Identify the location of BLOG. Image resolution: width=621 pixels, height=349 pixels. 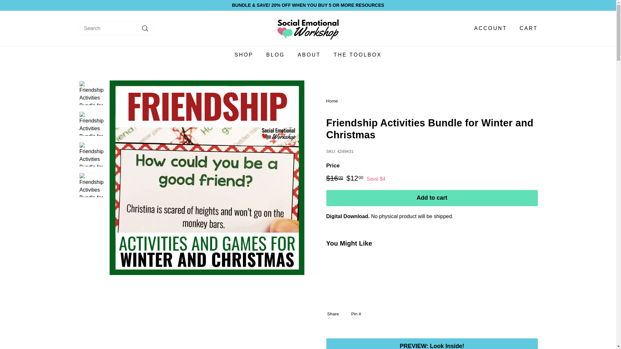
(275, 55).